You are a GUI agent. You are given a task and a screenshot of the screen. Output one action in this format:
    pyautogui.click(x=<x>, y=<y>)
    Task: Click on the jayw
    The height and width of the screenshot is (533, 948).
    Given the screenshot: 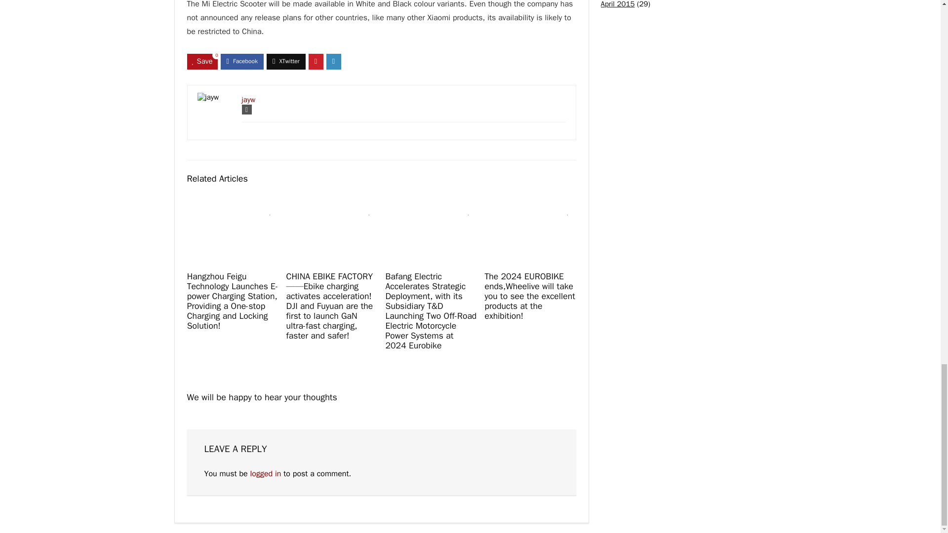 What is the action you would take?
    pyautogui.click(x=249, y=100)
    